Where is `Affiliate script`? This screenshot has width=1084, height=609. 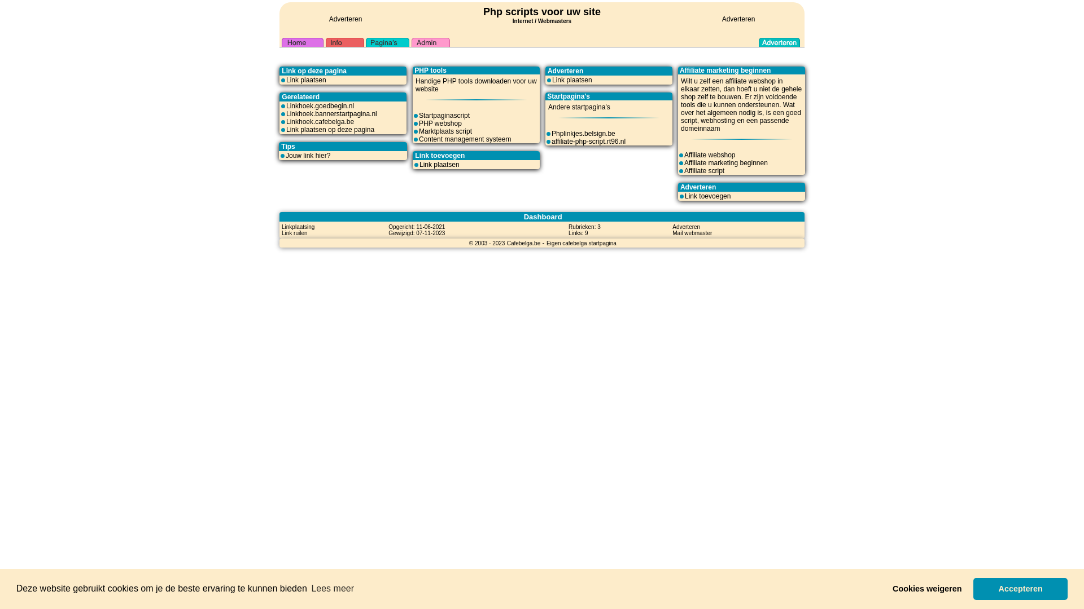 Affiliate script is located at coordinates (705, 171).